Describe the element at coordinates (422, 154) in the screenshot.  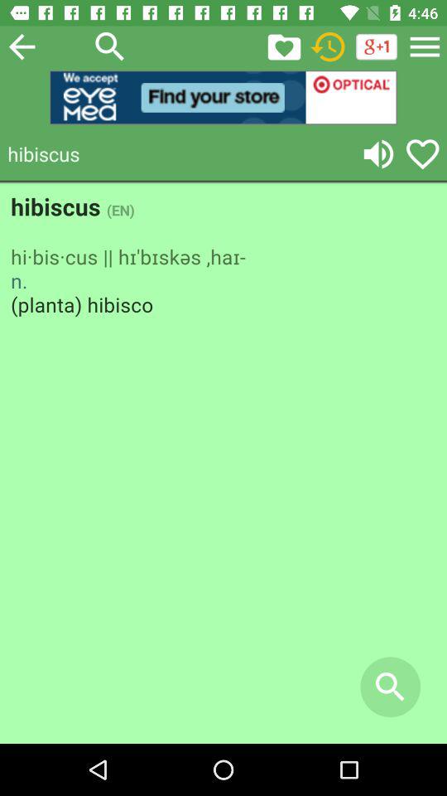
I see `add to favorites` at that location.